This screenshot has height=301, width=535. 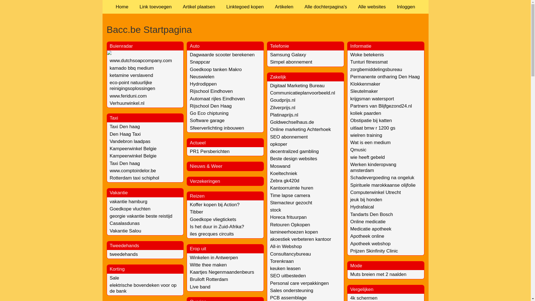 What do you see at coordinates (209, 113) in the screenshot?
I see `Go Eco chiptuning` at bounding box center [209, 113].